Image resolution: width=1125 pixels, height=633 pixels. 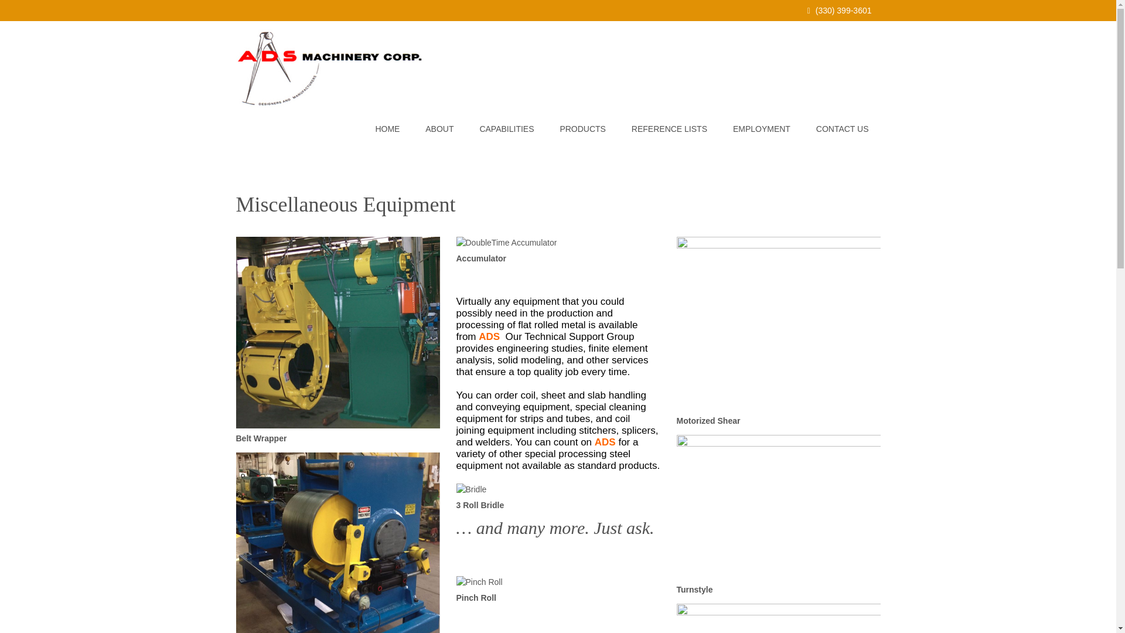 I want to click on PRODUCTS, so click(x=582, y=129).